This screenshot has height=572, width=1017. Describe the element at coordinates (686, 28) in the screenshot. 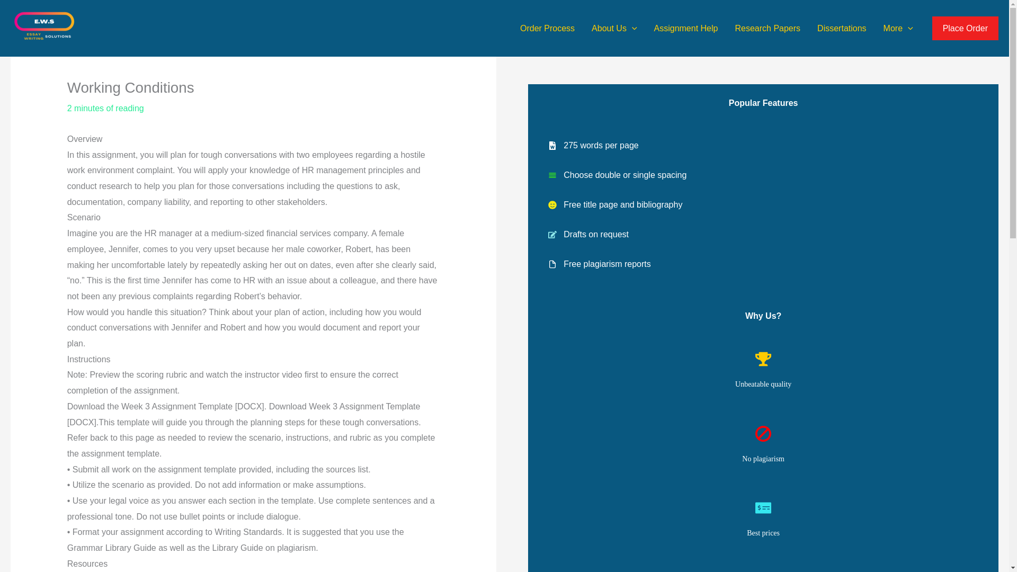

I see `Assignment Help` at that location.